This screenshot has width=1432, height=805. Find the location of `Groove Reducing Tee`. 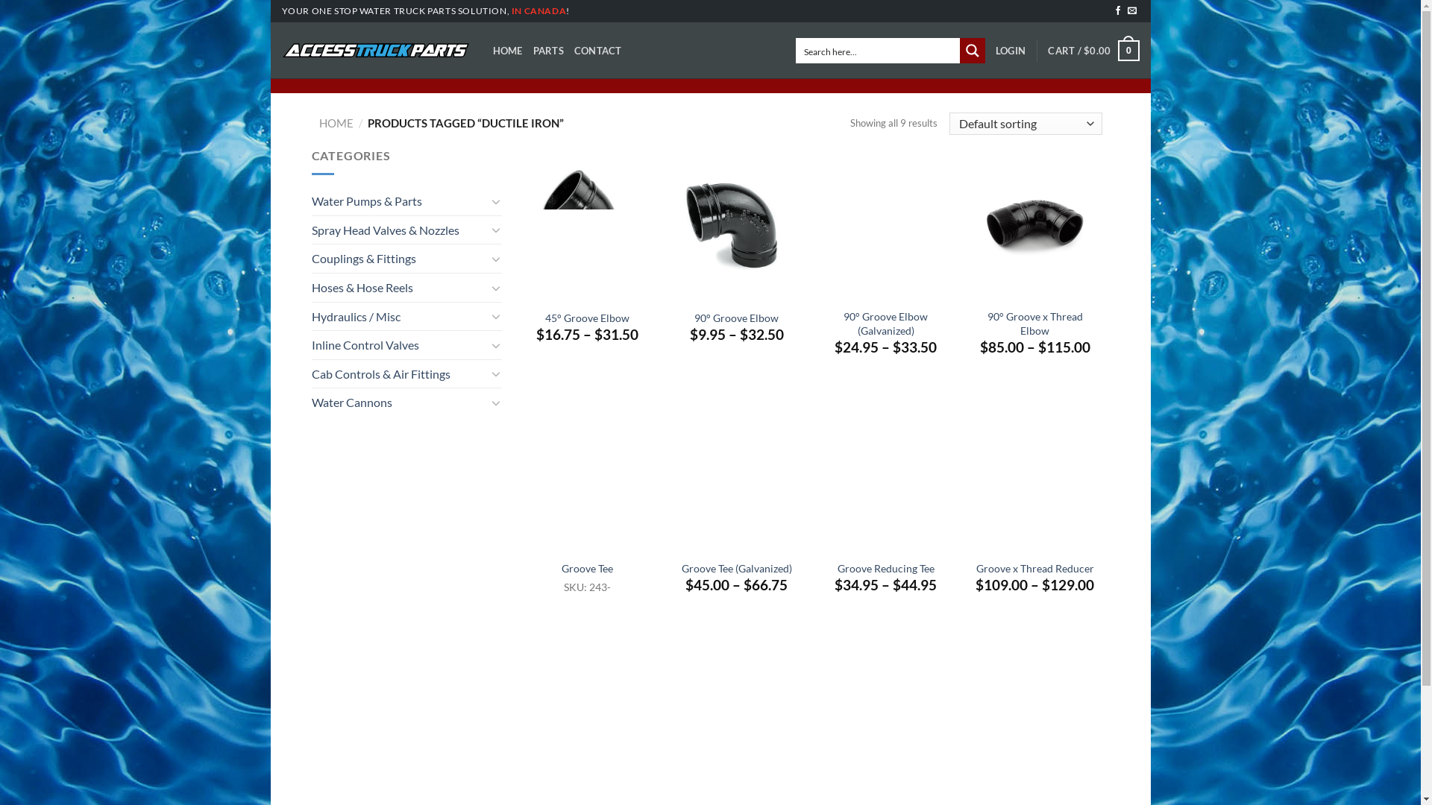

Groove Reducing Tee is located at coordinates (885, 569).